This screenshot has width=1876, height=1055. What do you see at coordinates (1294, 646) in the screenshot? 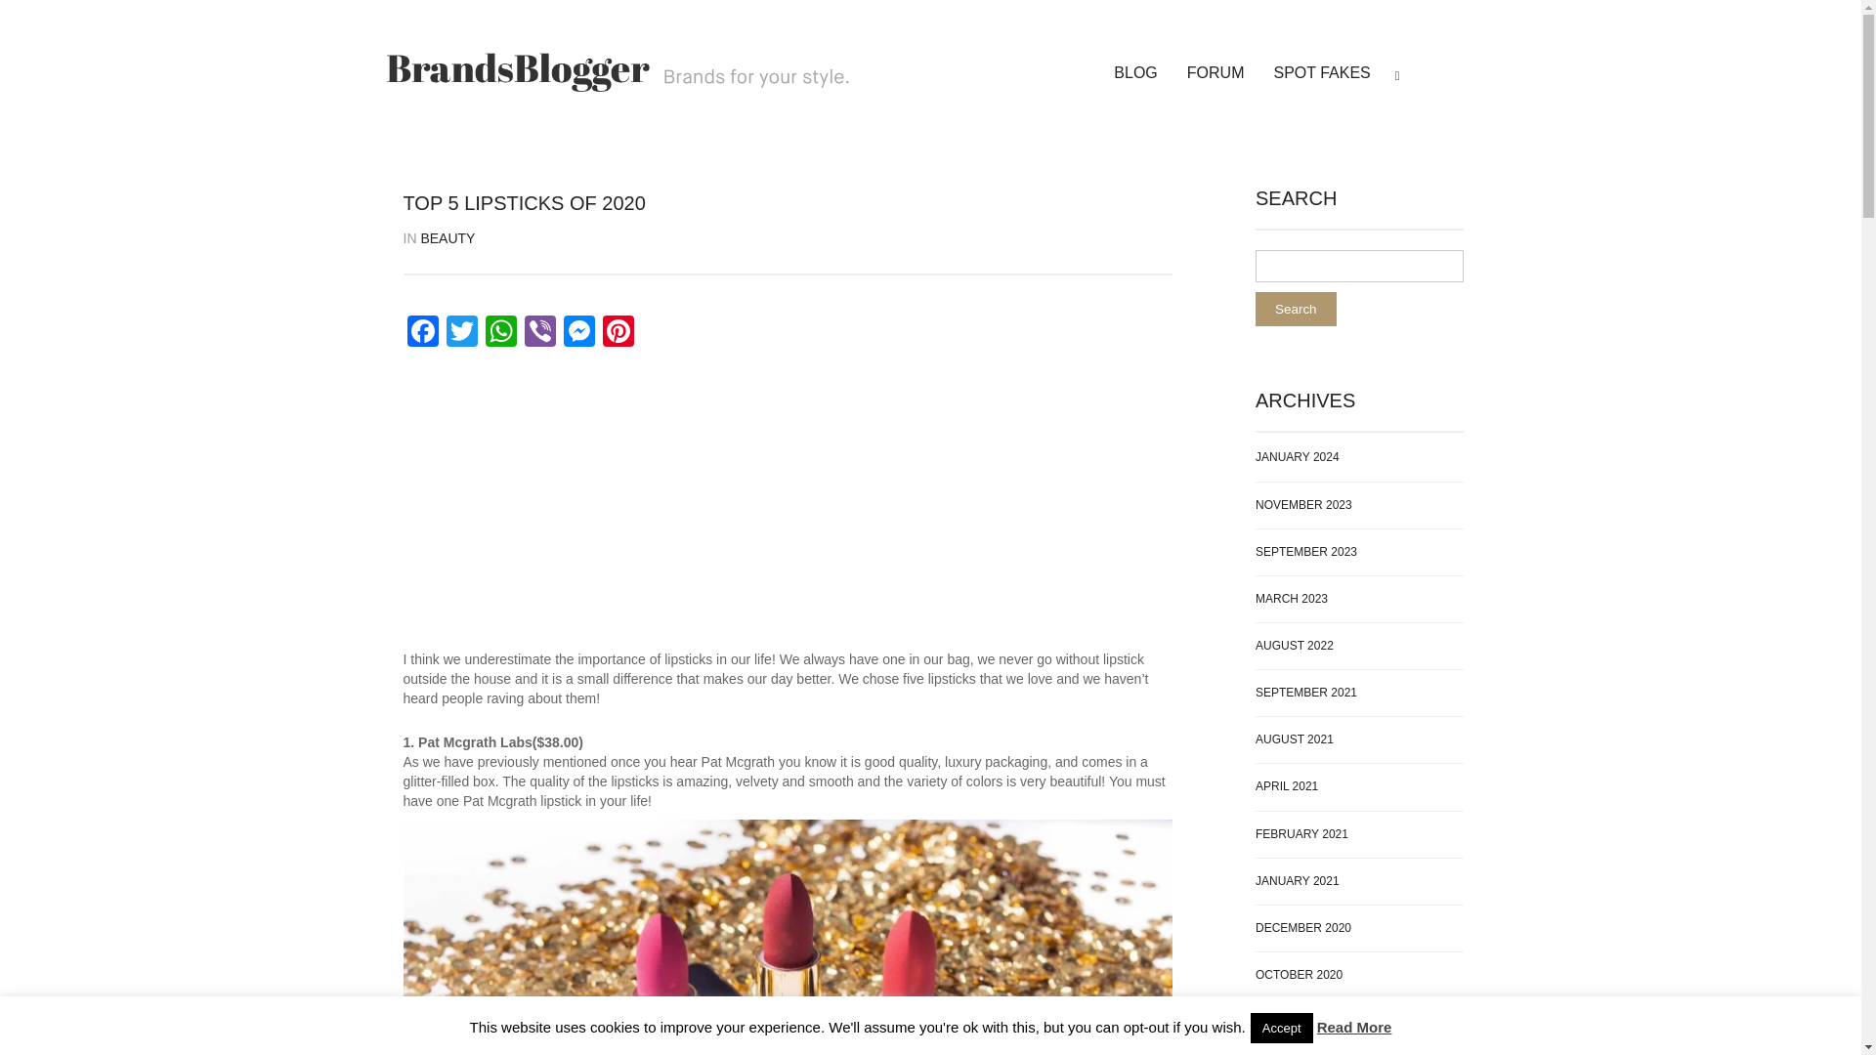
I see `AUGUST 2022` at bounding box center [1294, 646].